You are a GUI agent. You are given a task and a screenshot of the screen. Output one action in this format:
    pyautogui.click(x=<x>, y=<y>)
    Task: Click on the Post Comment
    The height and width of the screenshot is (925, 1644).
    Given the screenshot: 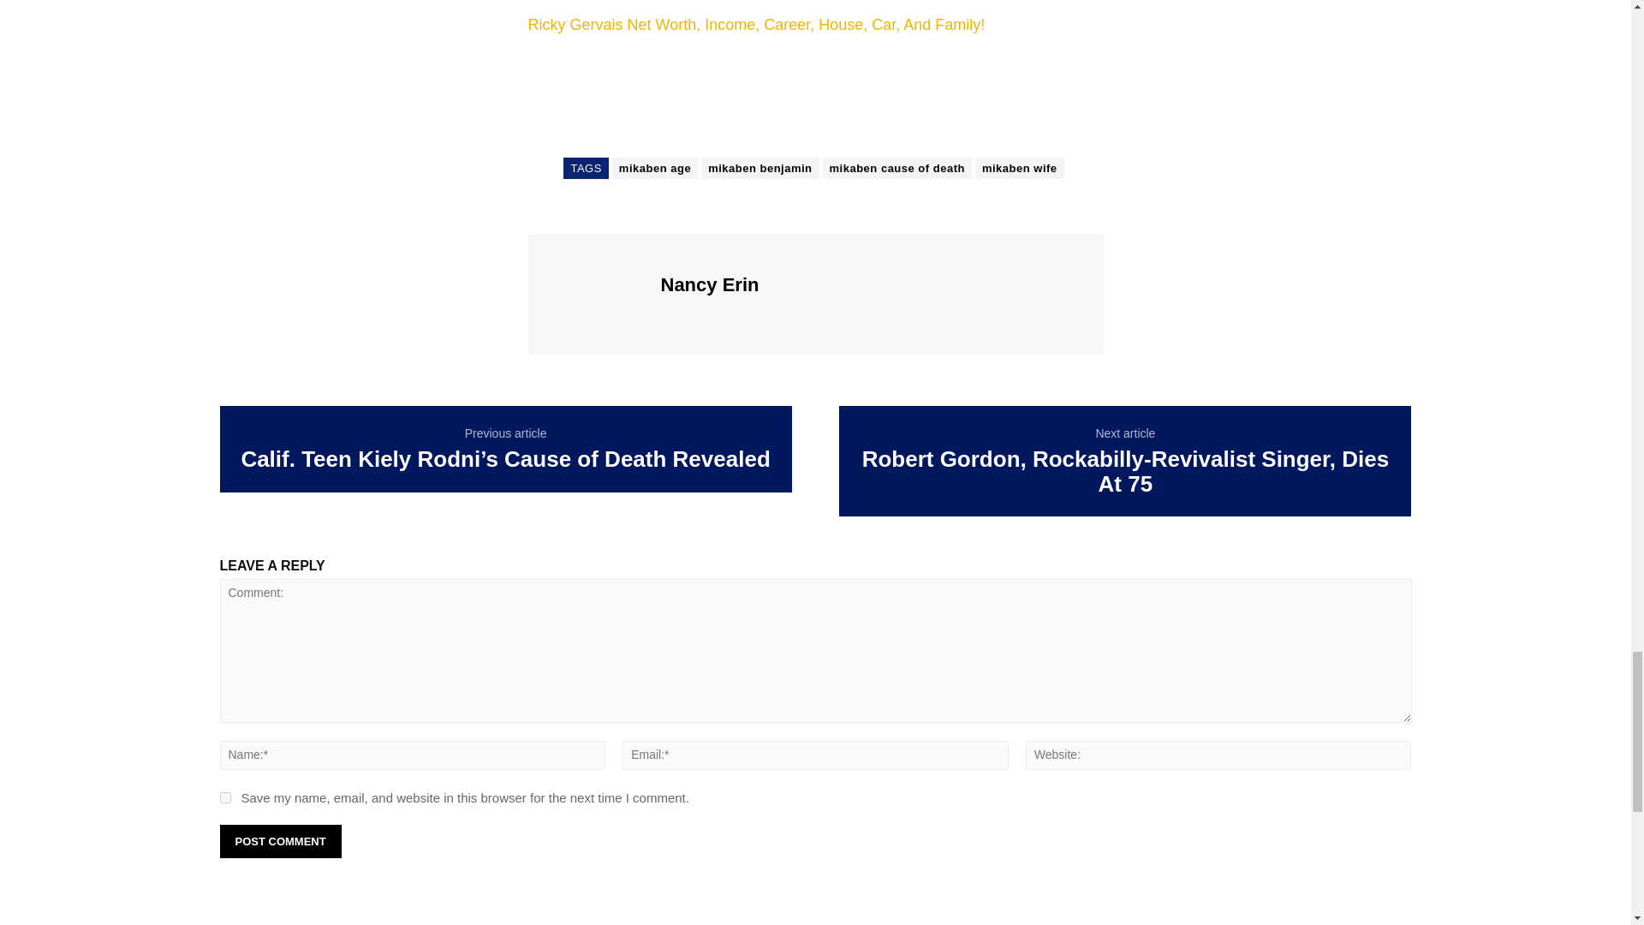 What is the action you would take?
    pyautogui.click(x=279, y=841)
    